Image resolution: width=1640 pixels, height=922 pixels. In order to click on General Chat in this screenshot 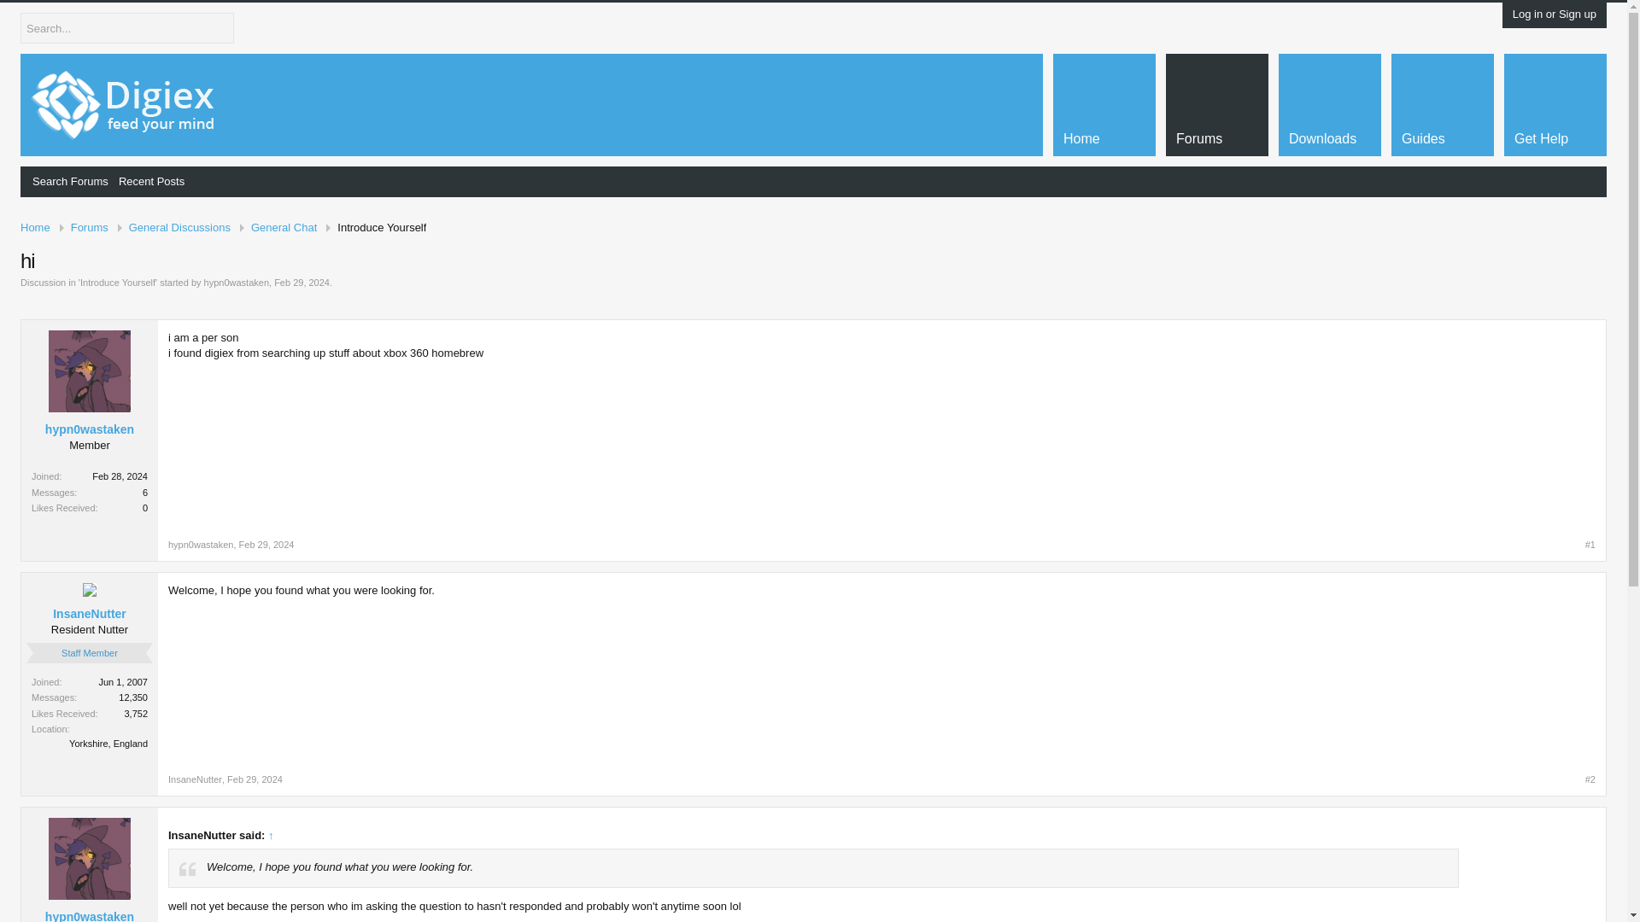, I will do `click(284, 227)`.